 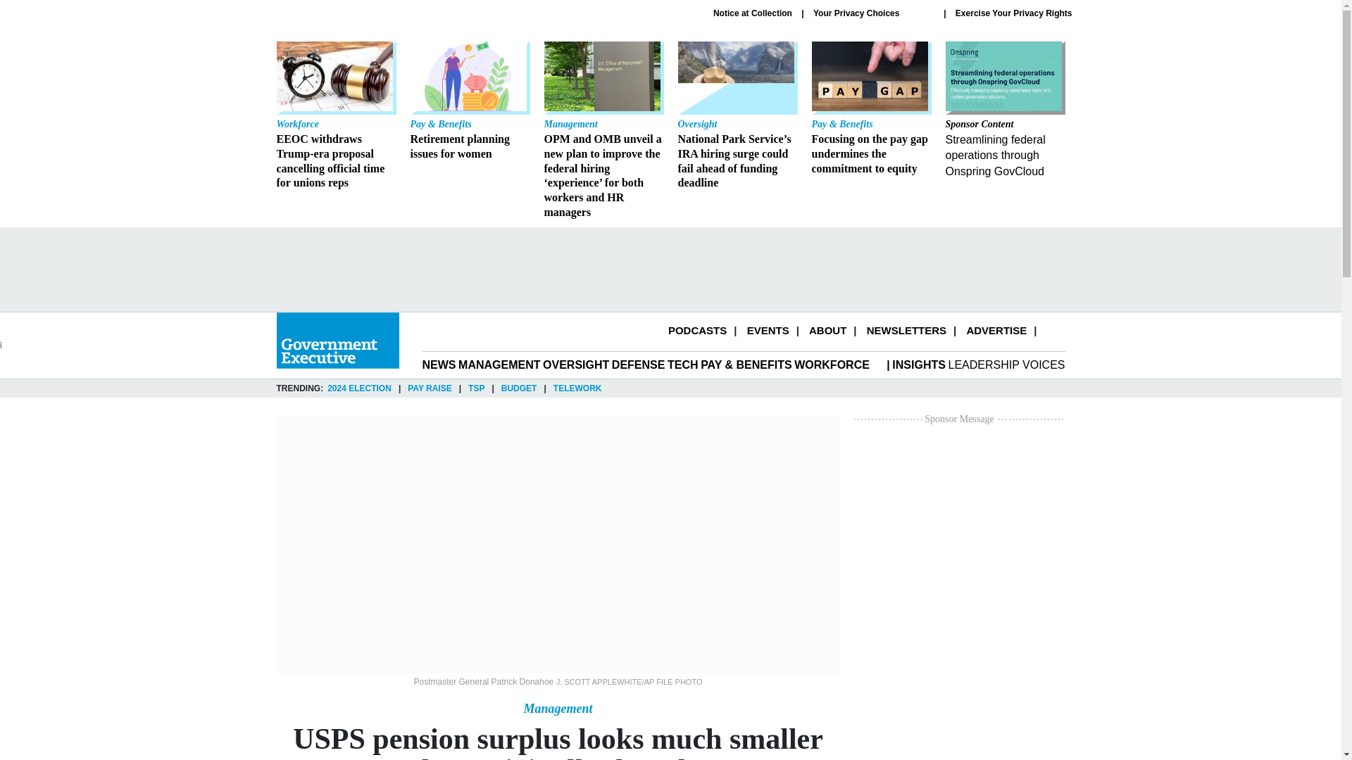 What do you see at coordinates (768, 331) in the screenshot?
I see `EVENTS` at bounding box center [768, 331].